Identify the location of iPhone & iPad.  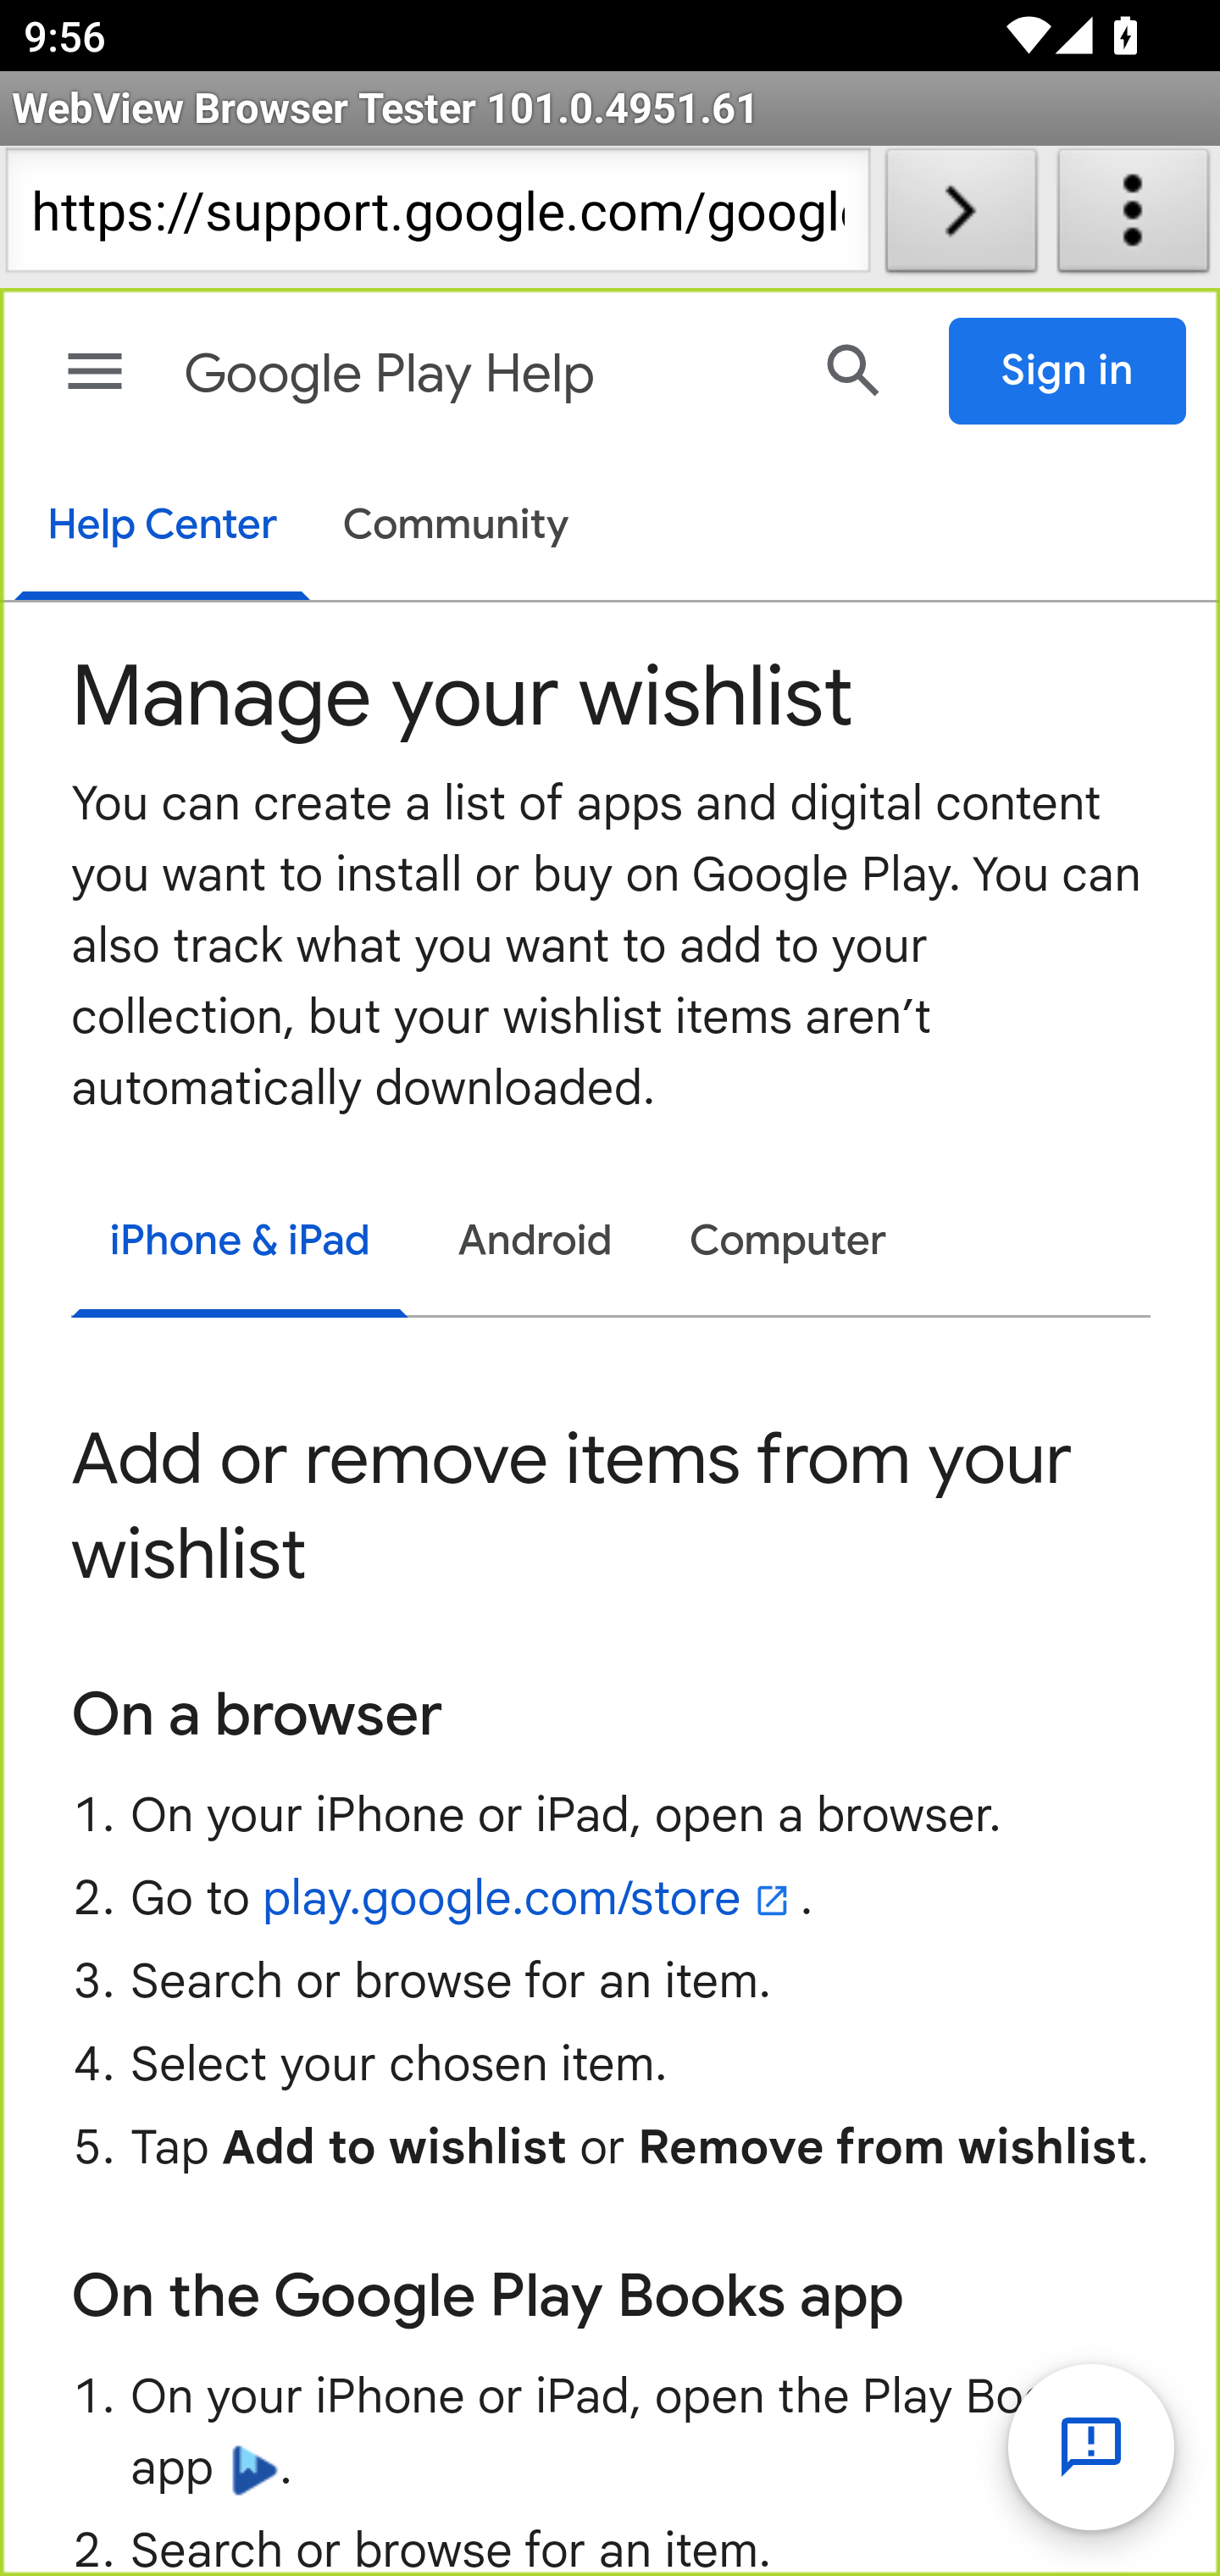
(239, 1246).